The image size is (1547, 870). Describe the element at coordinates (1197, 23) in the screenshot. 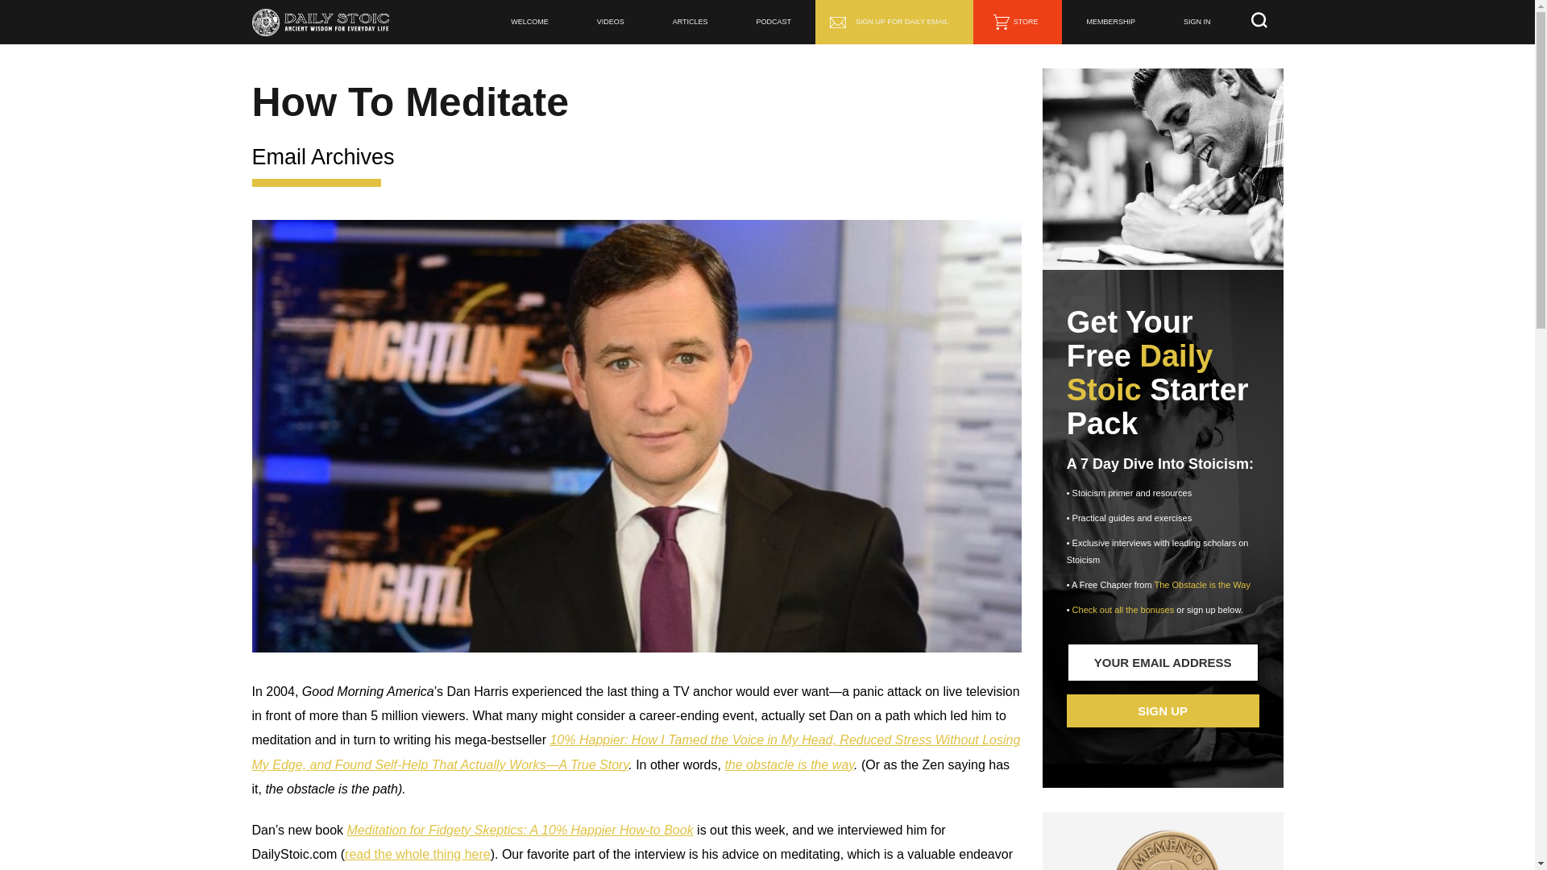

I see `SIGN IN` at that location.